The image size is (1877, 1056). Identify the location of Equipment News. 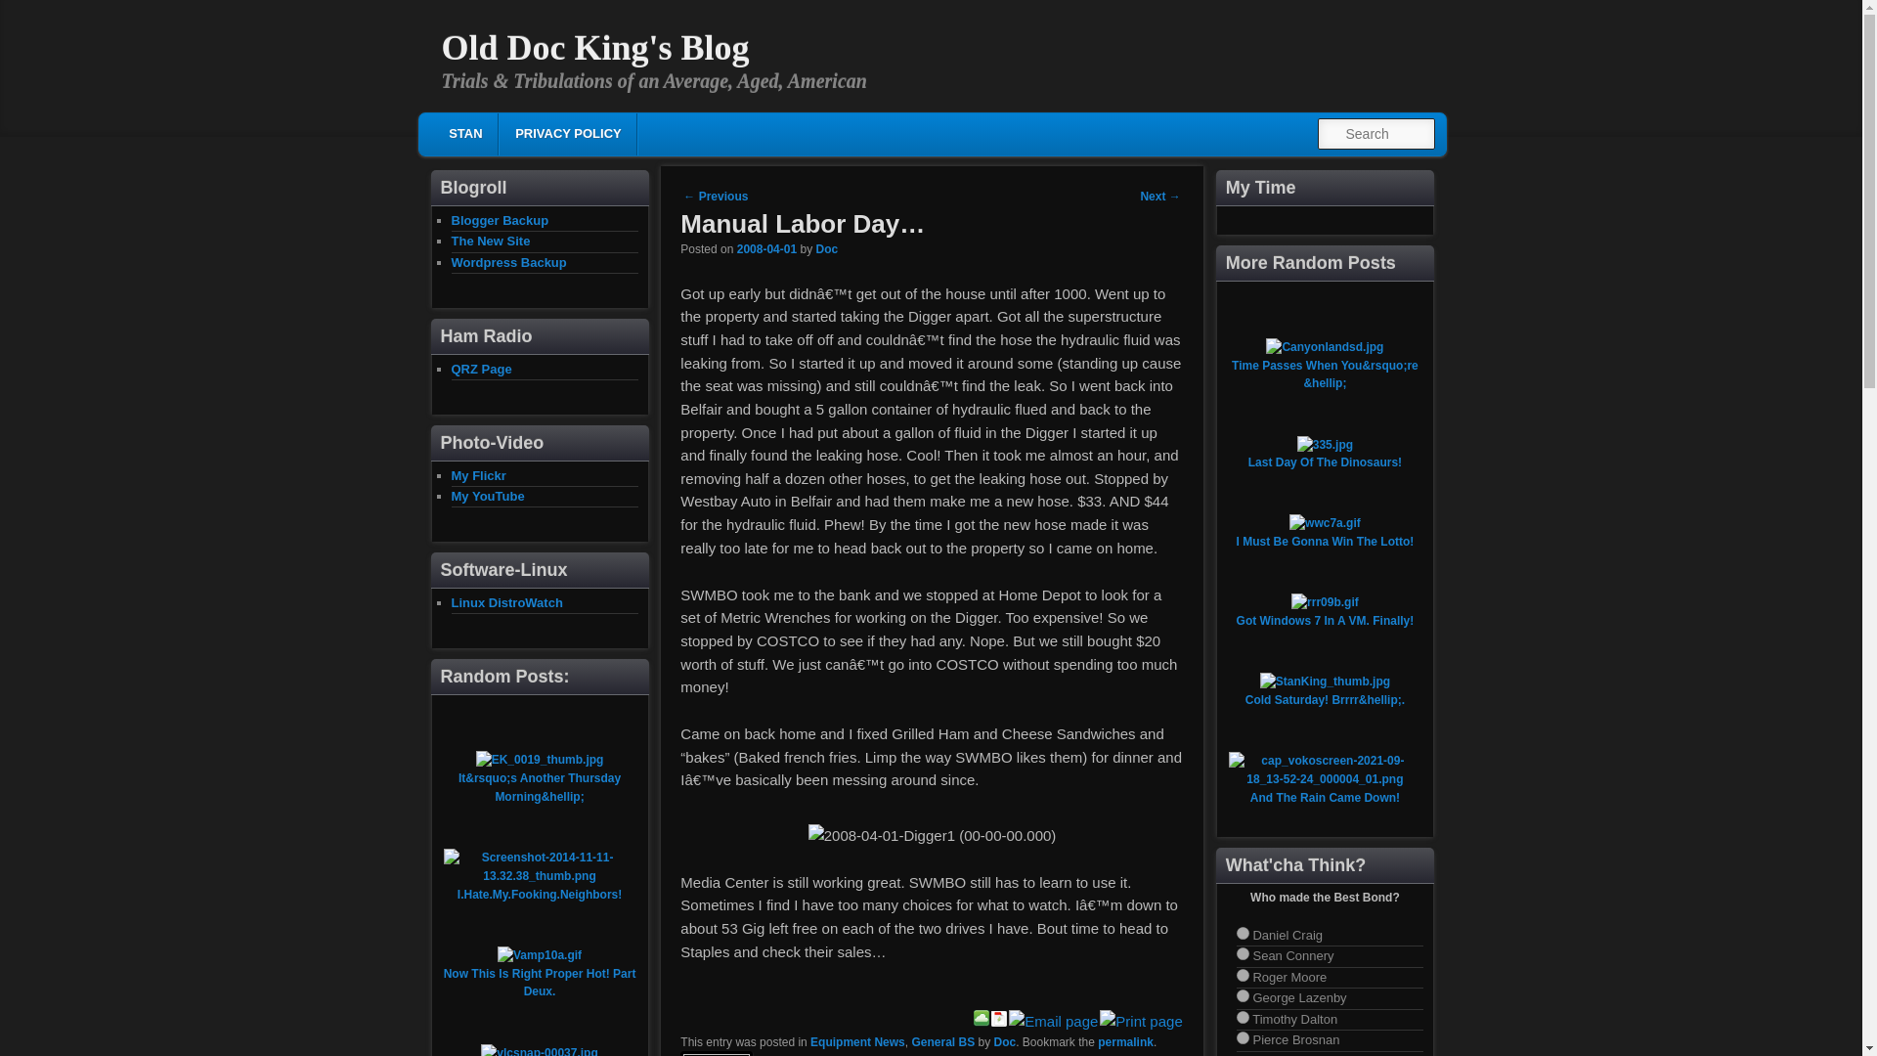
(857, 1042).